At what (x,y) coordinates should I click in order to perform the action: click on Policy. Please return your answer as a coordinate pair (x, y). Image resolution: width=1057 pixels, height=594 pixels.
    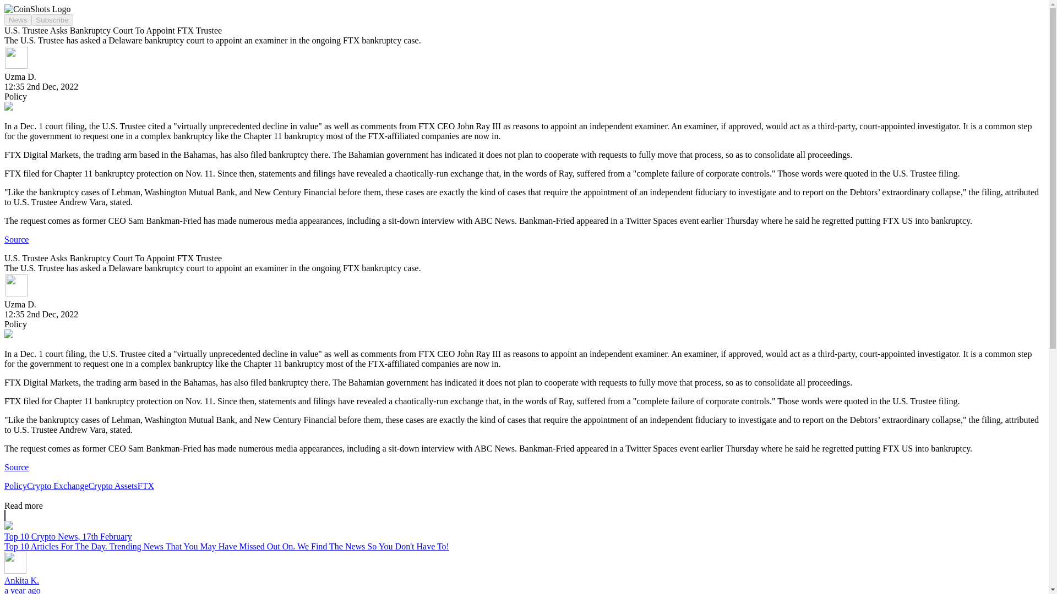
    Looking at the image, I should click on (15, 486).